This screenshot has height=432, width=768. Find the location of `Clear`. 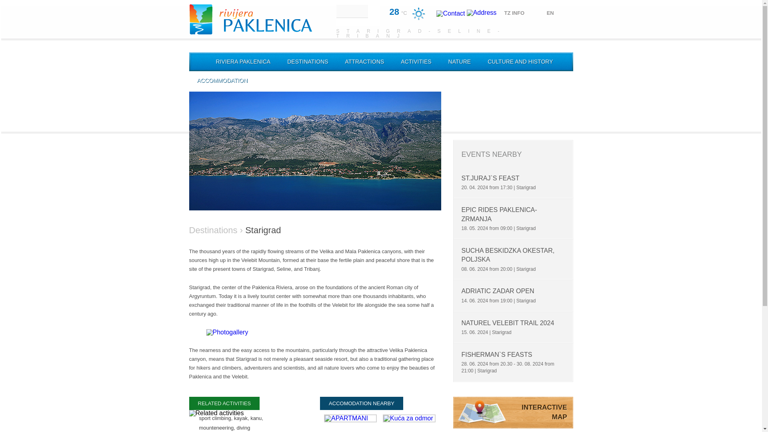

Clear is located at coordinates (418, 14).